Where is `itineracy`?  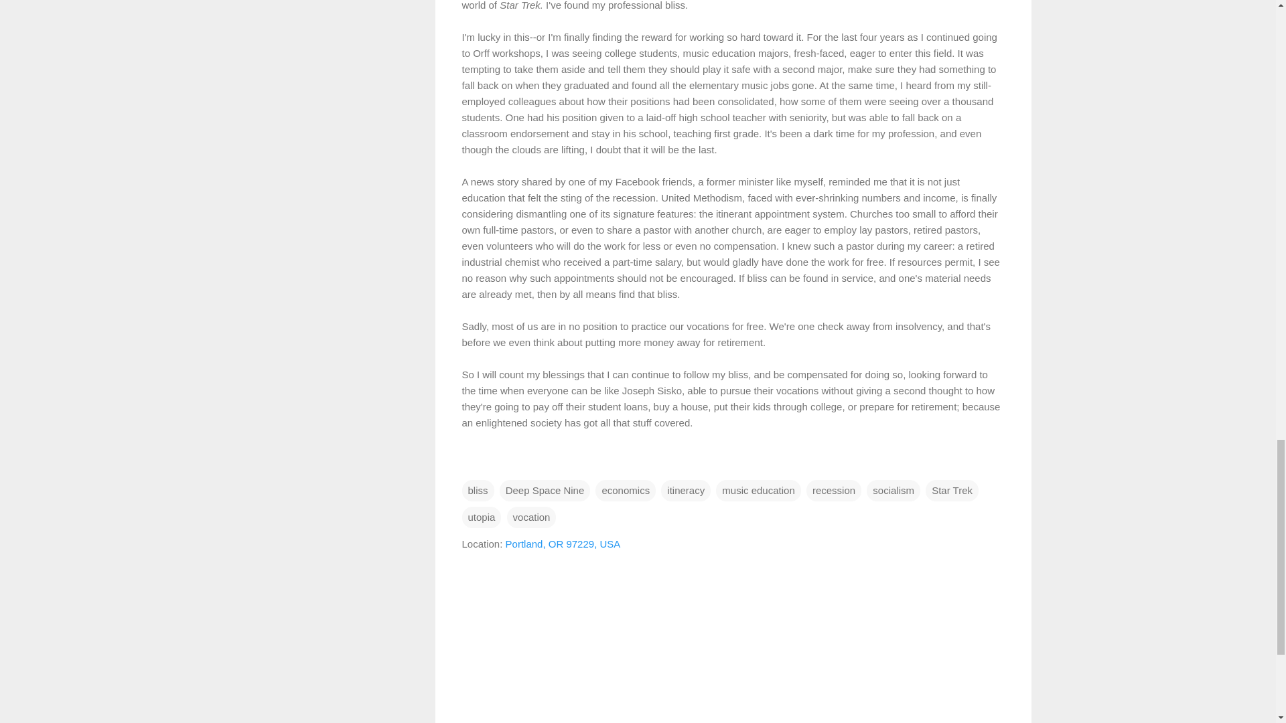
itineracy is located at coordinates (686, 491).